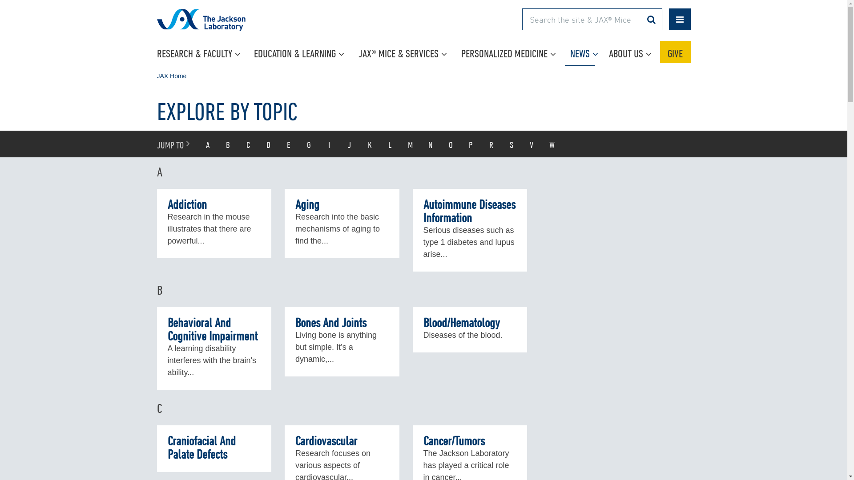  I want to click on N, so click(431, 144).